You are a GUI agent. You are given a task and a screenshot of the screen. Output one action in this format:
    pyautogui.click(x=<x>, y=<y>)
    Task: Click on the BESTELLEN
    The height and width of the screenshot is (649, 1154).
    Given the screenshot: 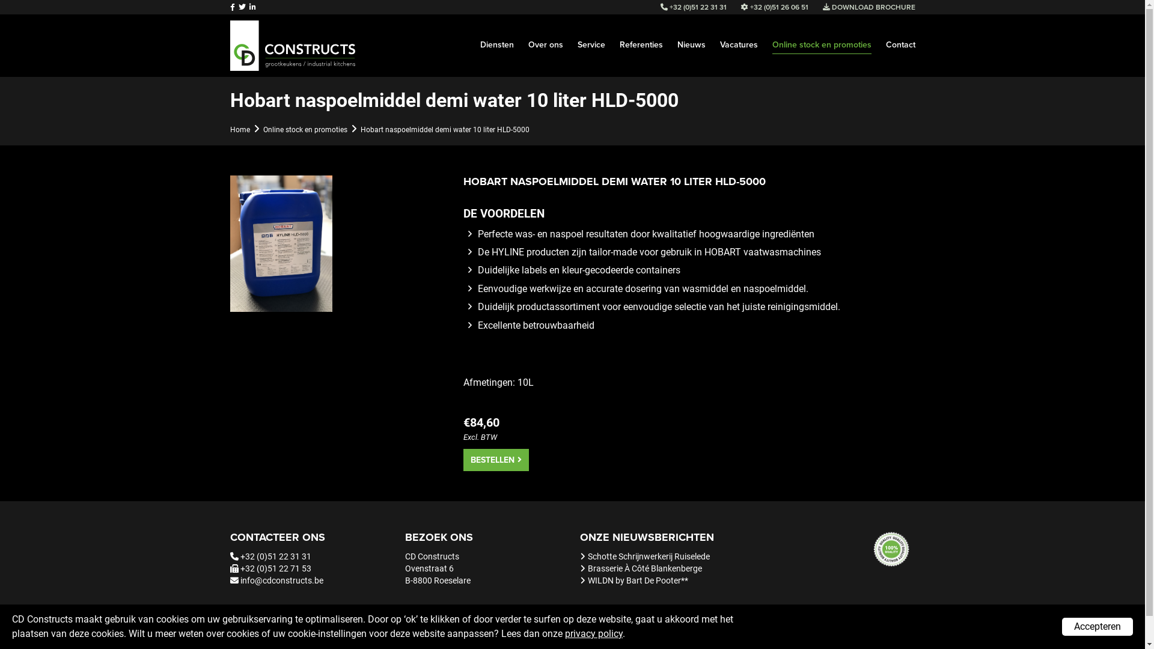 What is the action you would take?
    pyautogui.click(x=495, y=460)
    